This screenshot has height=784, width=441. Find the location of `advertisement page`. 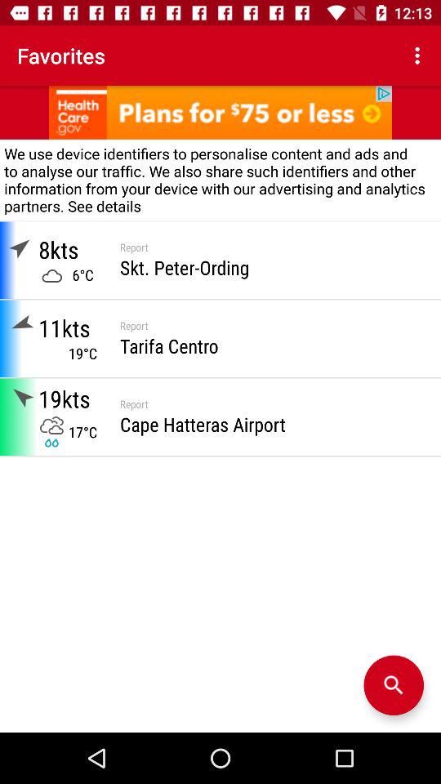

advertisement page is located at coordinates (220, 113).